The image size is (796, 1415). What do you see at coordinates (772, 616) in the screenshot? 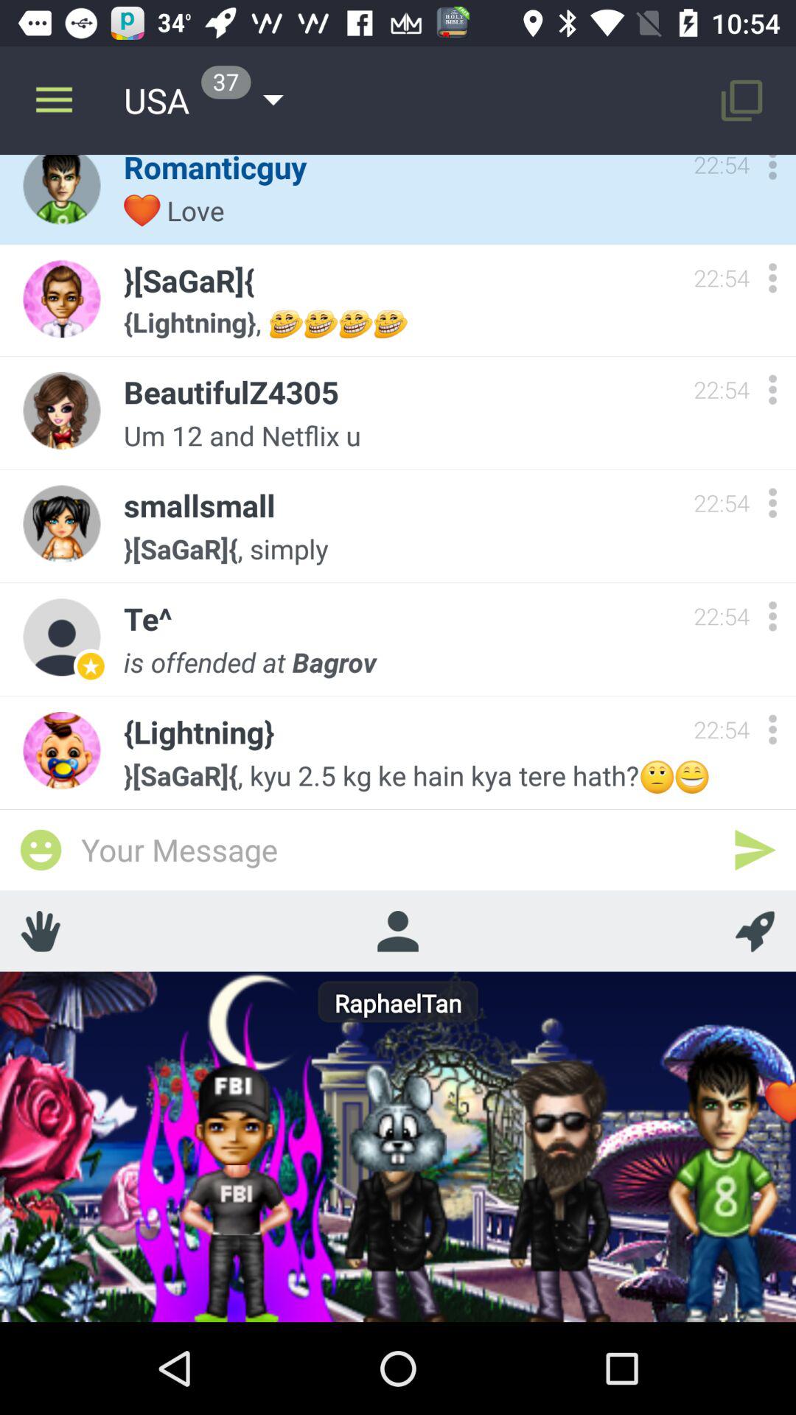
I see `go to setting` at bounding box center [772, 616].